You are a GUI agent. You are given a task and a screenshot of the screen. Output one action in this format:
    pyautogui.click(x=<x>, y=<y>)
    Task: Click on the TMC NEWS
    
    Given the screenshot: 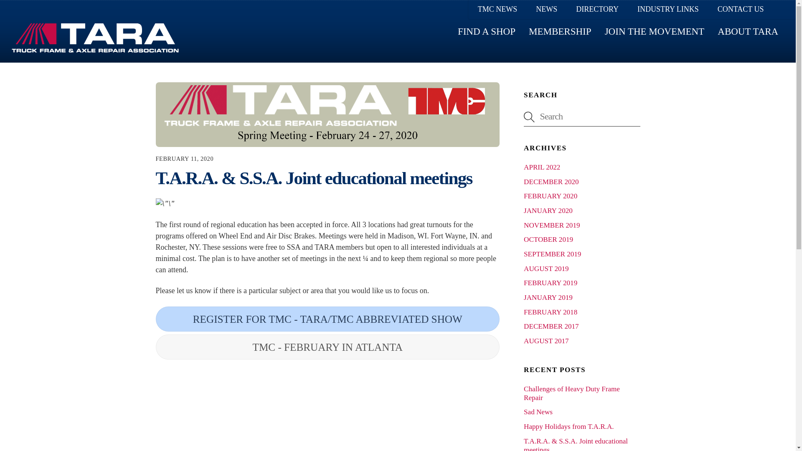 What is the action you would take?
    pyautogui.click(x=497, y=10)
    